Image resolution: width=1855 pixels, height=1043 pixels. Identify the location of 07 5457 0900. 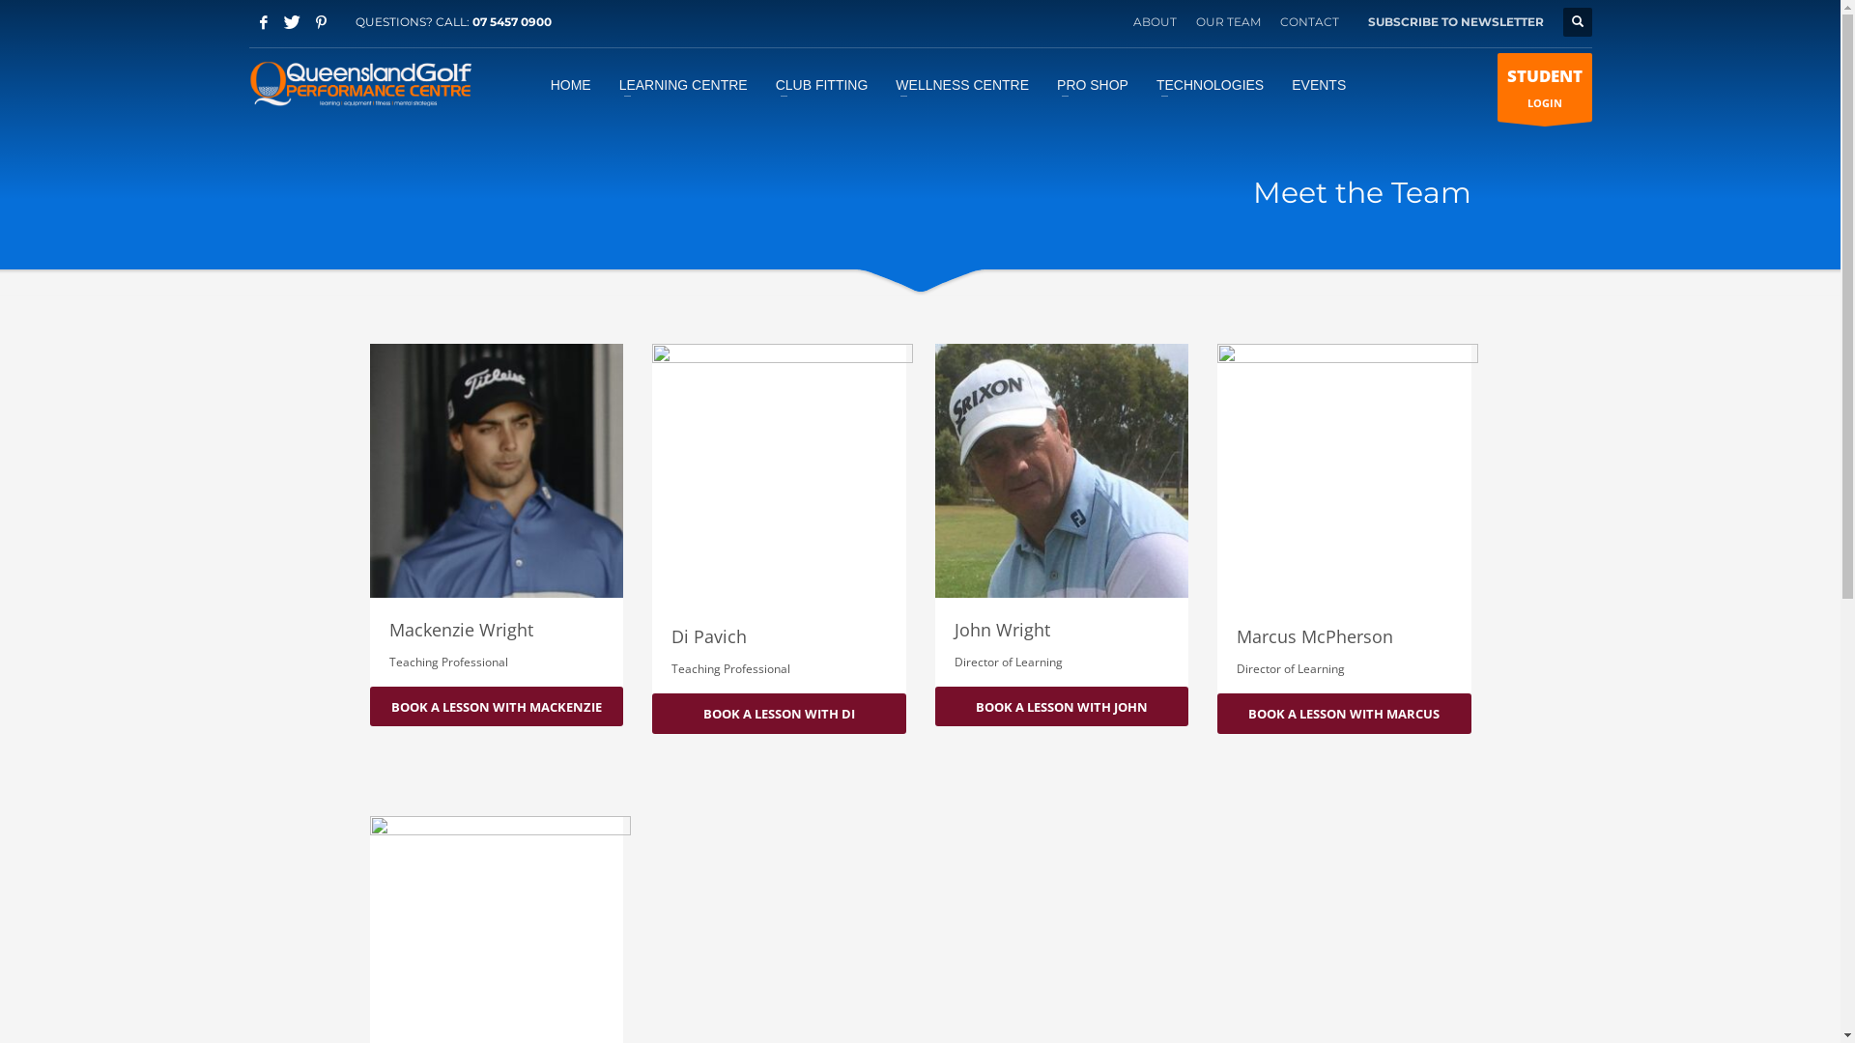
(511, 21).